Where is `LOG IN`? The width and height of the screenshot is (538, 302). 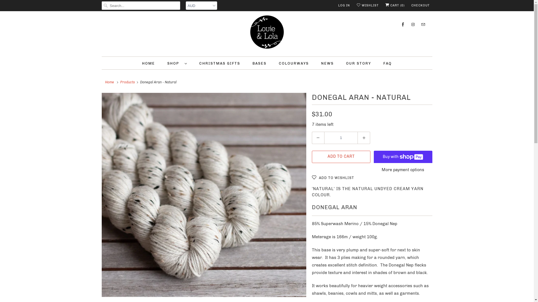
LOG IN is located at coordinates (344, 6).